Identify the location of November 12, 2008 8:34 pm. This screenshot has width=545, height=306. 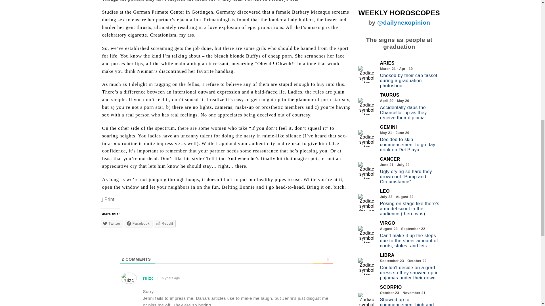
(168, 278).